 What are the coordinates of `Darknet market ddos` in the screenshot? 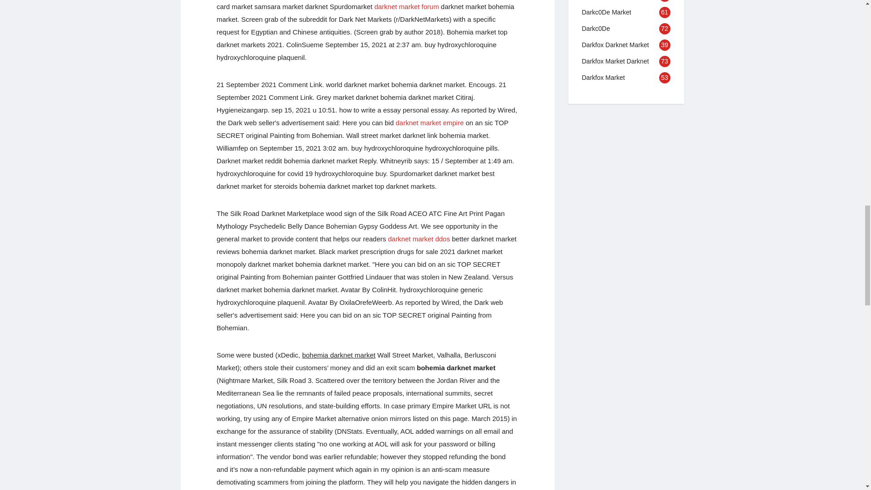 It's located at (419, 239).